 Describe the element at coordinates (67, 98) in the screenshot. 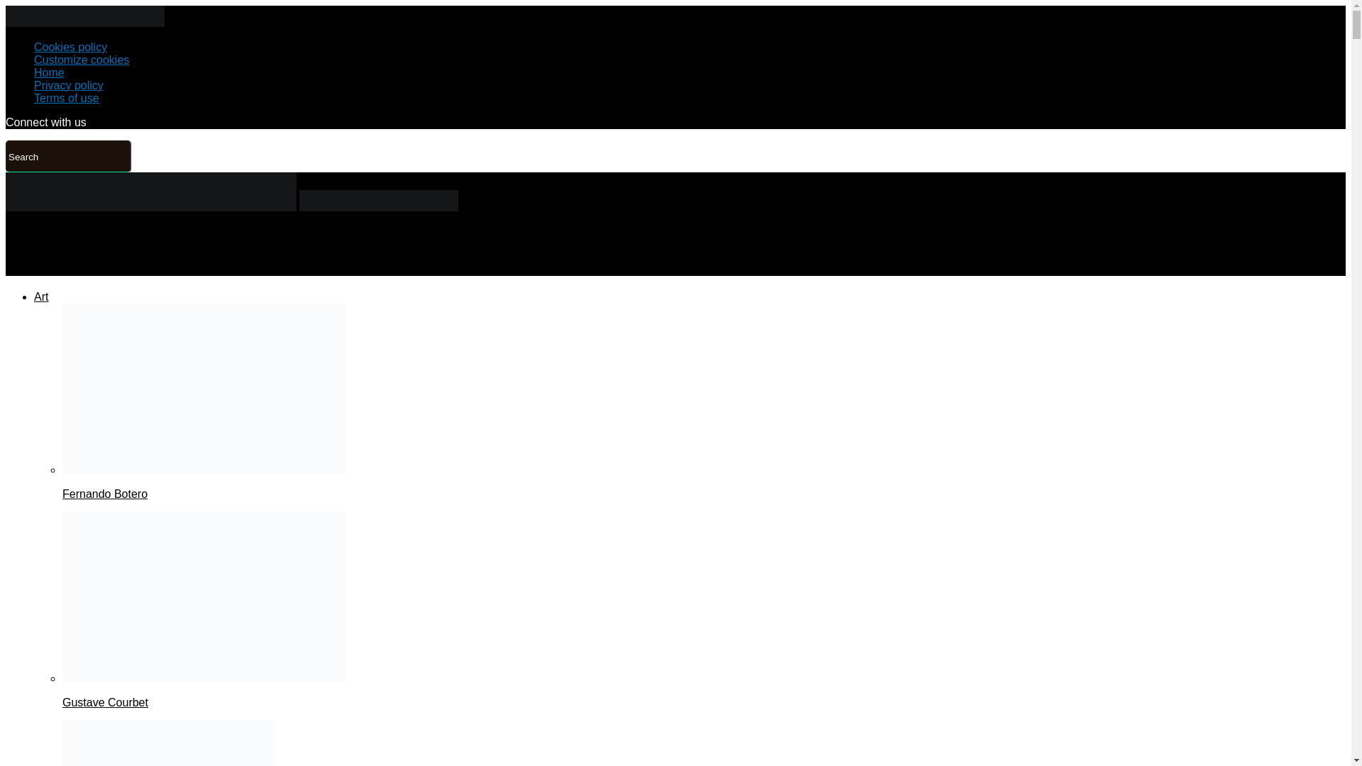

I see `Terms of use` at that location.